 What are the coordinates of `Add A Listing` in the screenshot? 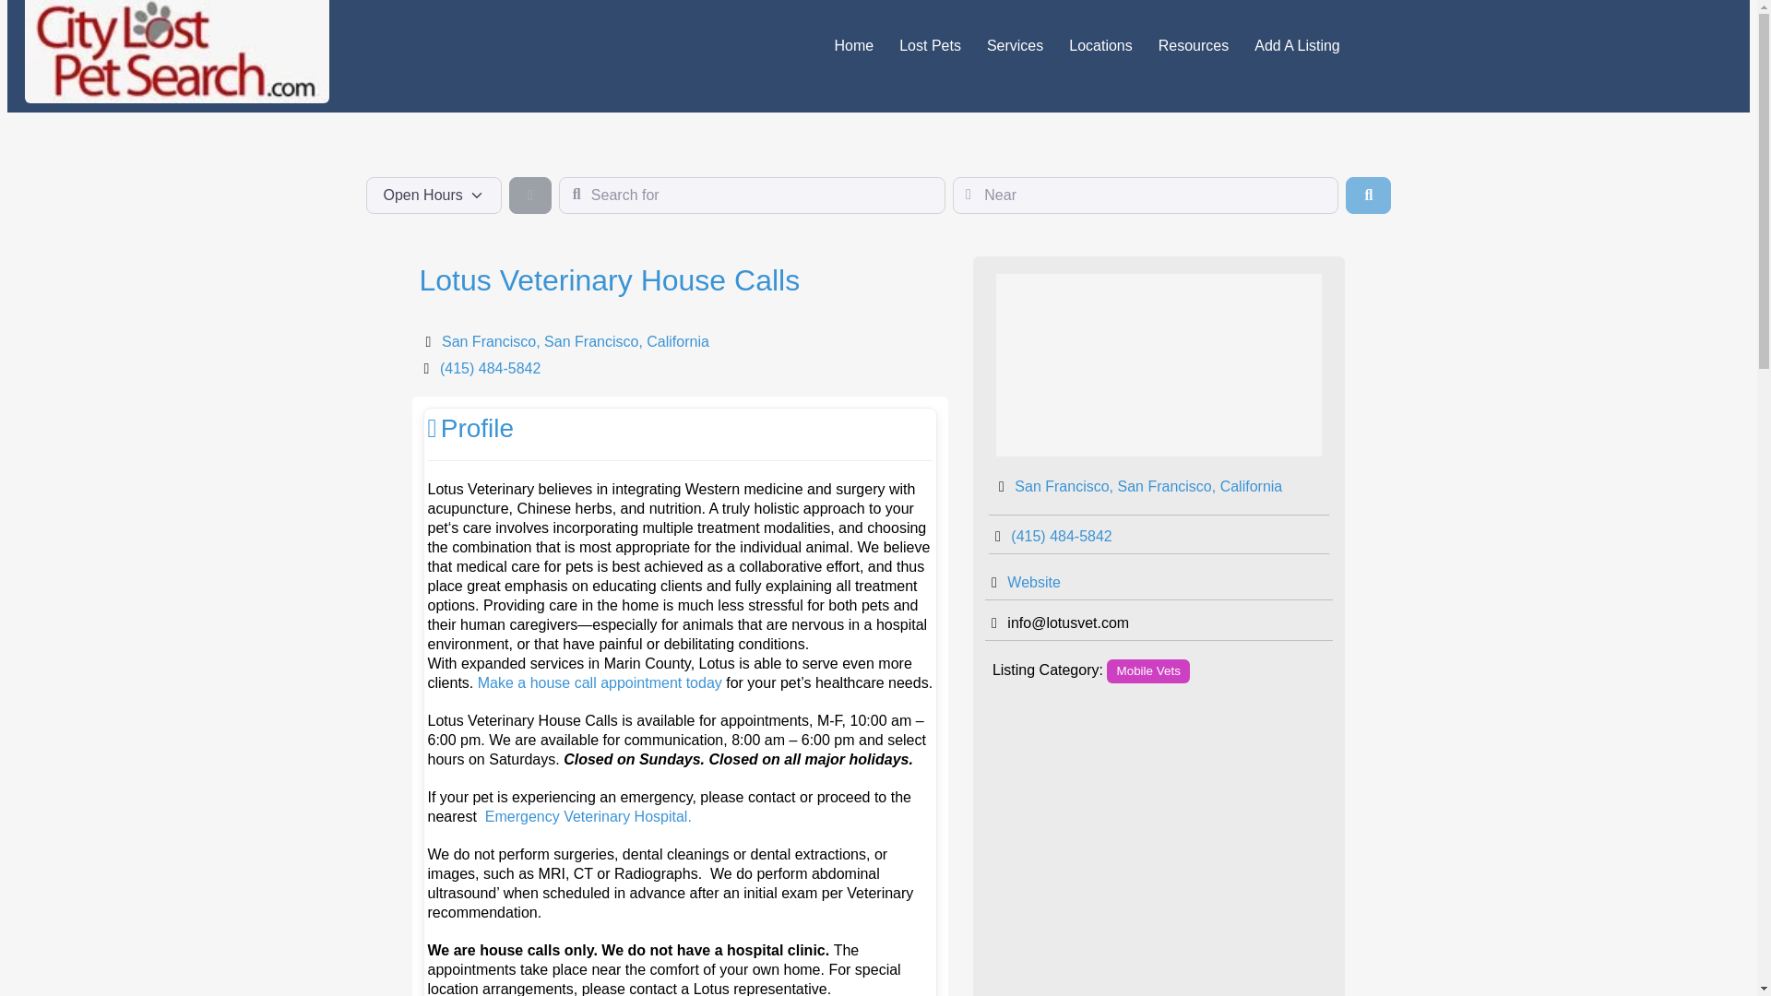 It's located at (1297, 46).